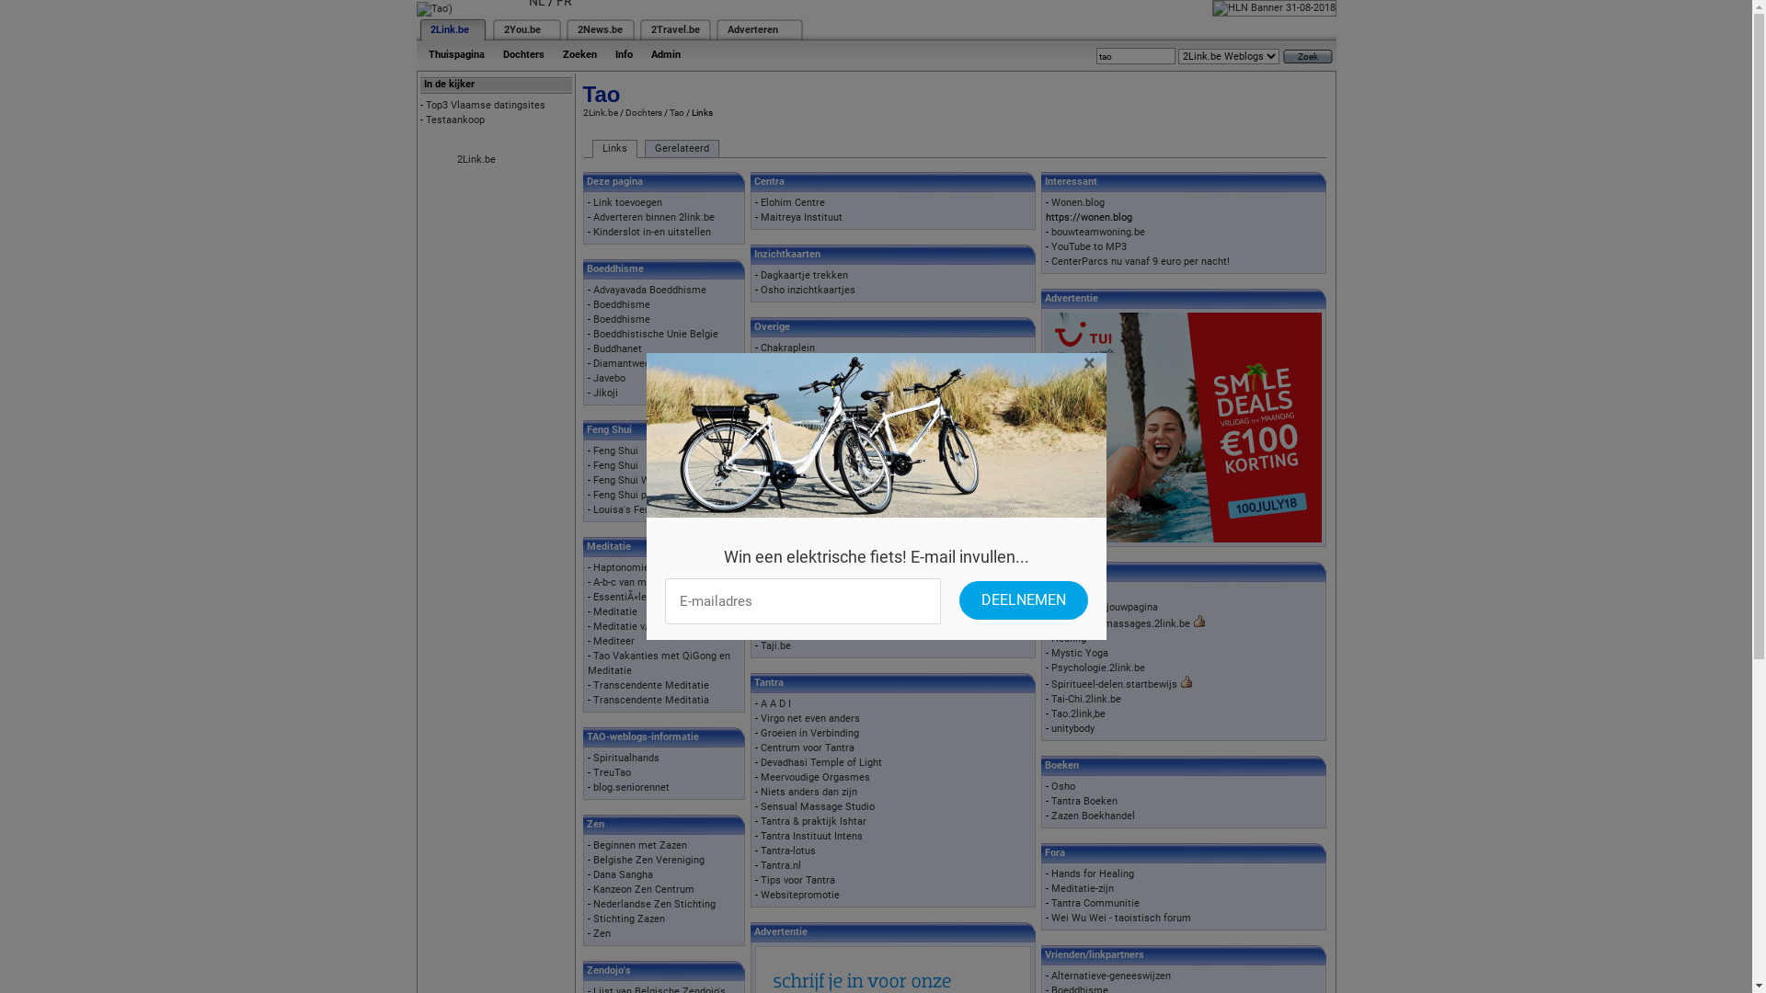 This screenshot has width=1766, height=993. What do you see at coordinates (651, 232) in the screenshot?
I see `Kinderslot in-en uitstellen` at bounding box center [651, 232].